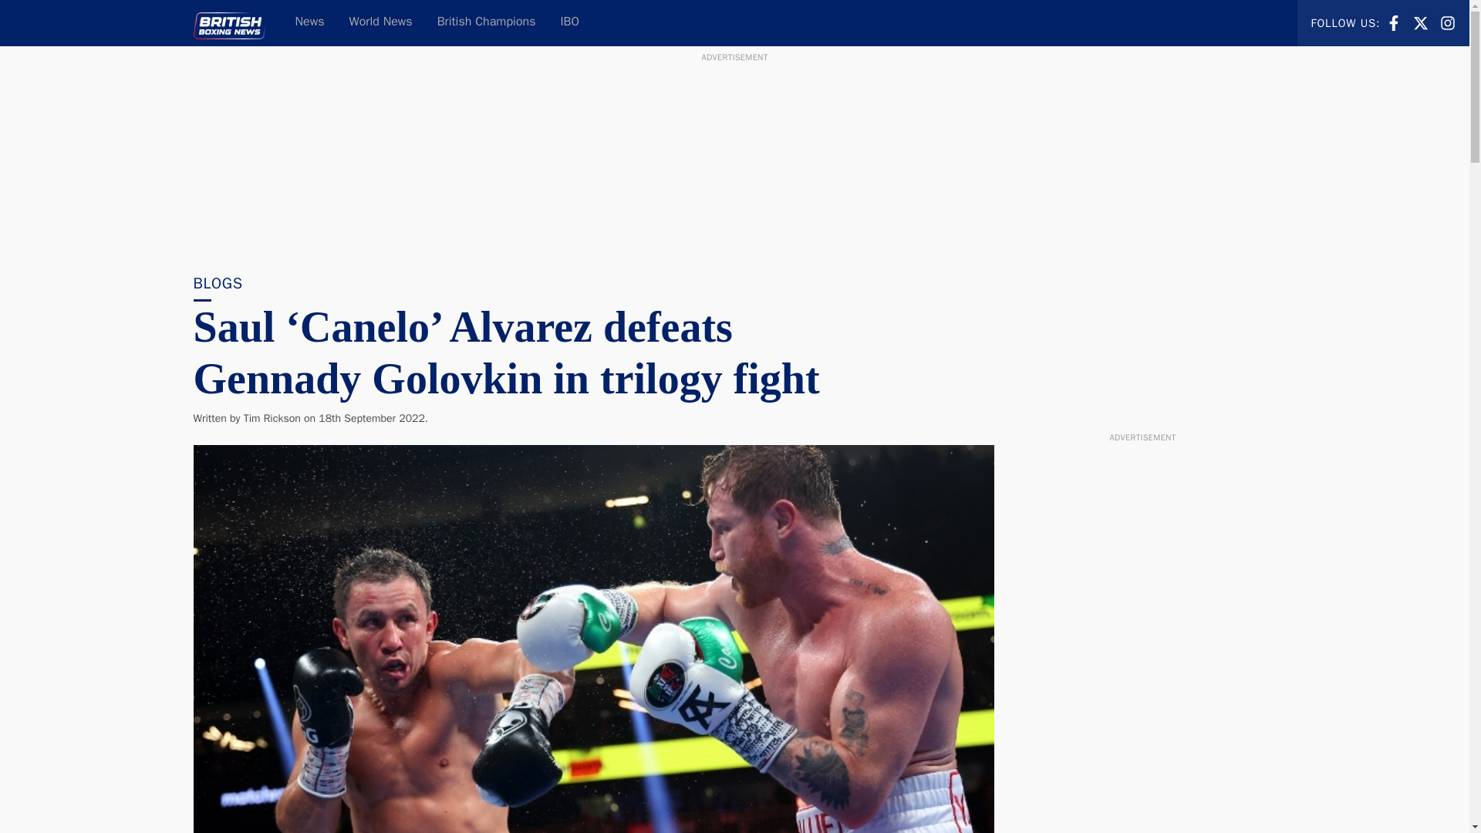 The image size is (1481, 833). Describe the element at coordinates (1447, 23) in the screenshot. I see `FACEBOOK` at that location.